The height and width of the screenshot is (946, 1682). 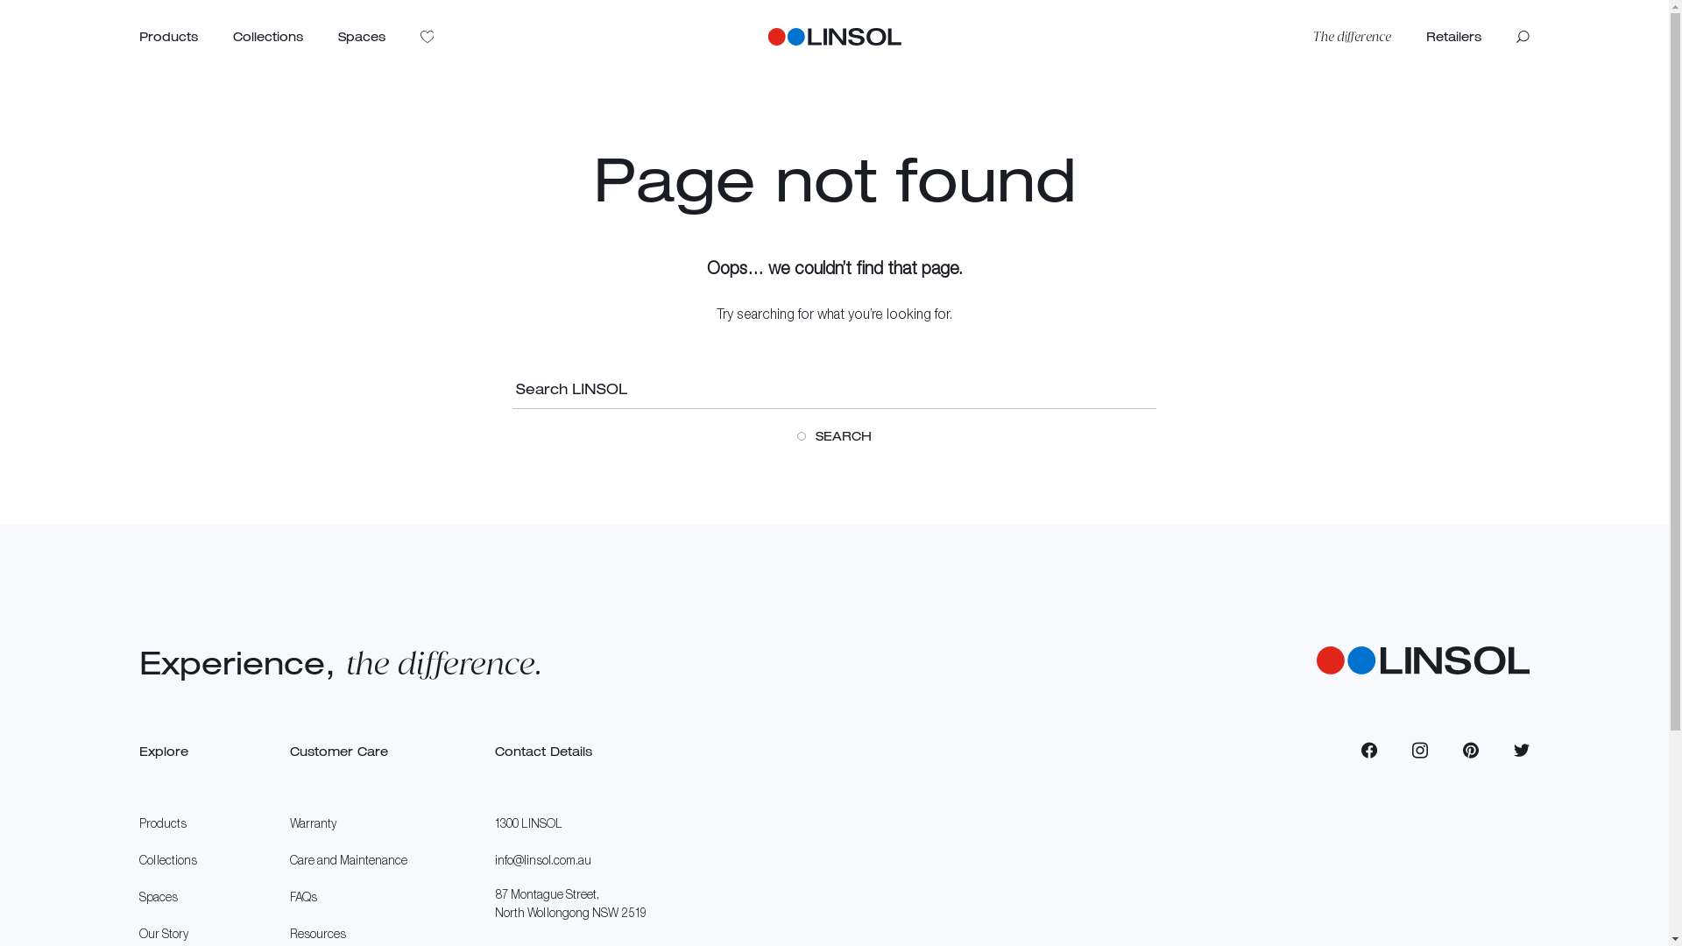 What do you see at coordinates (1523, 37) in the screenshot?
I see `Search` at bounding box center [1523, 37].